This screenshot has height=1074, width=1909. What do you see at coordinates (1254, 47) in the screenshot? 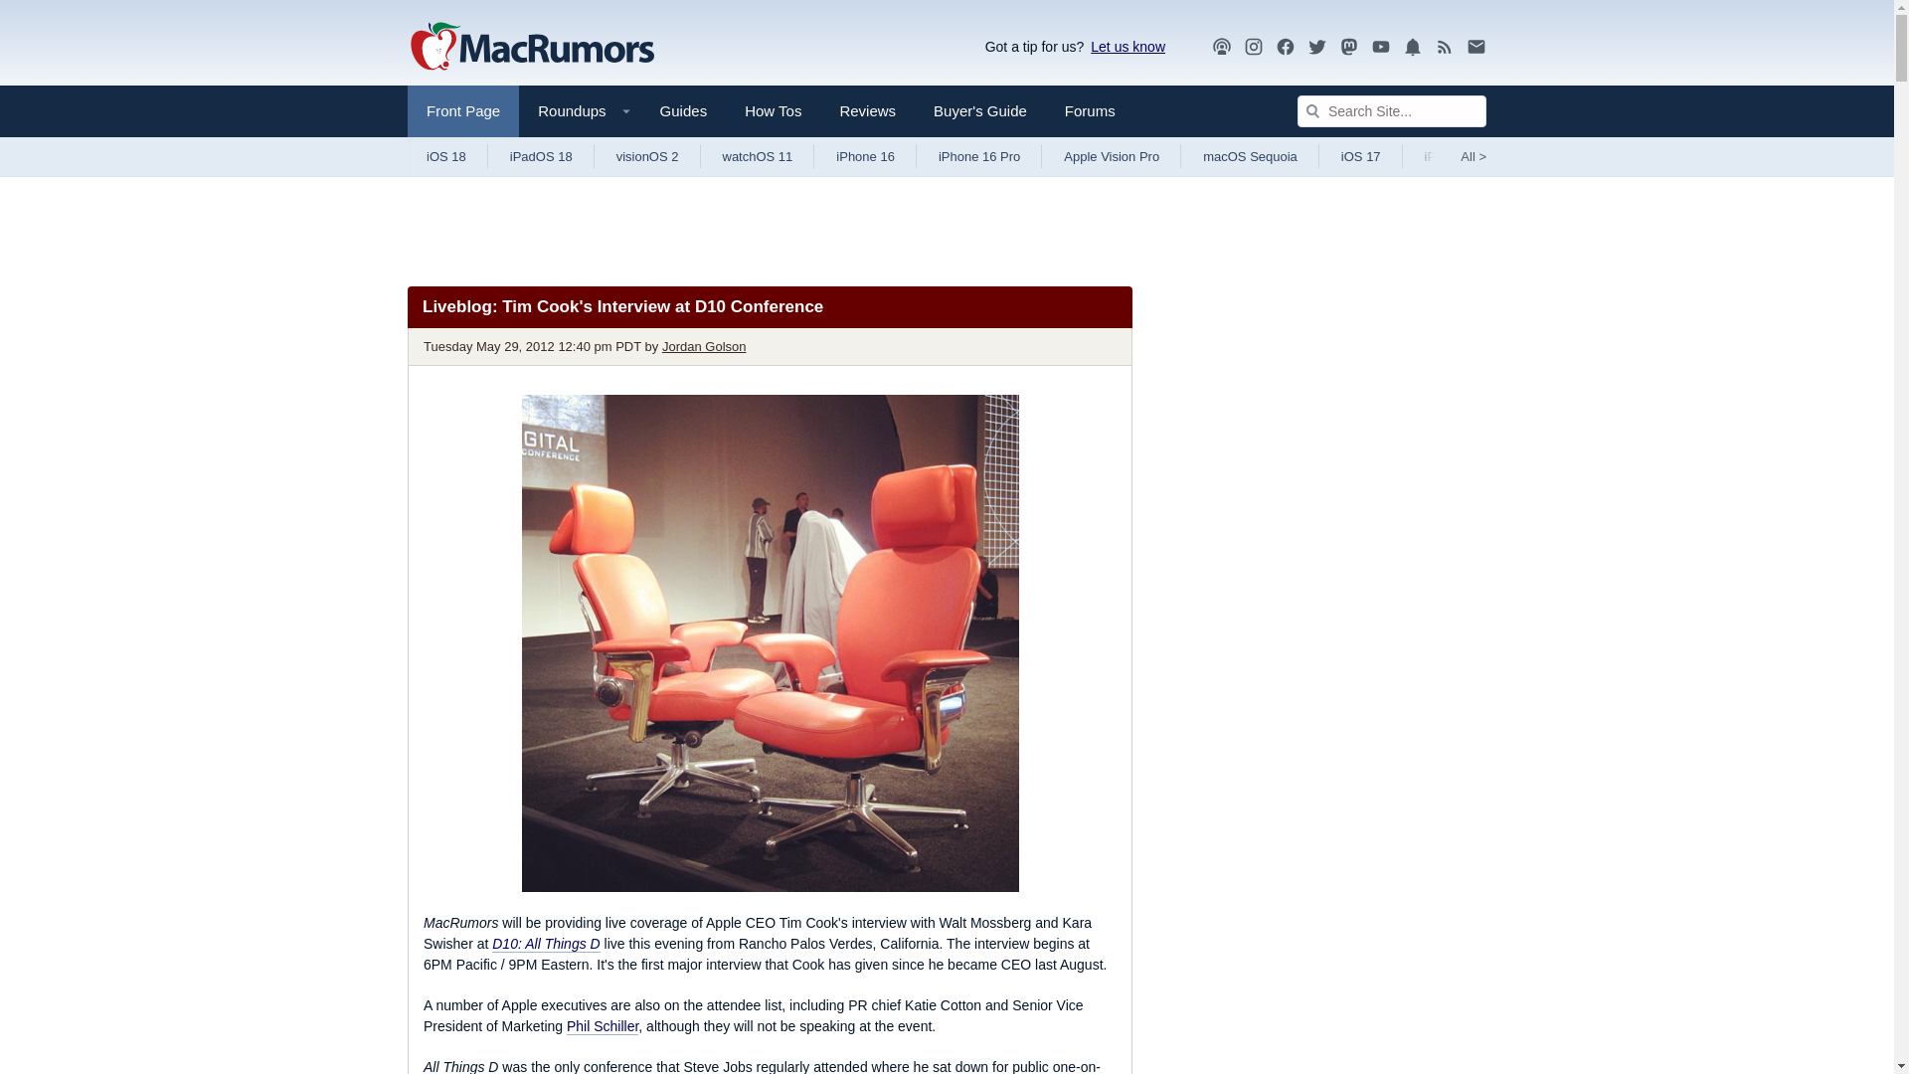
I see `Instagram` at bounding box center [1254, 47].